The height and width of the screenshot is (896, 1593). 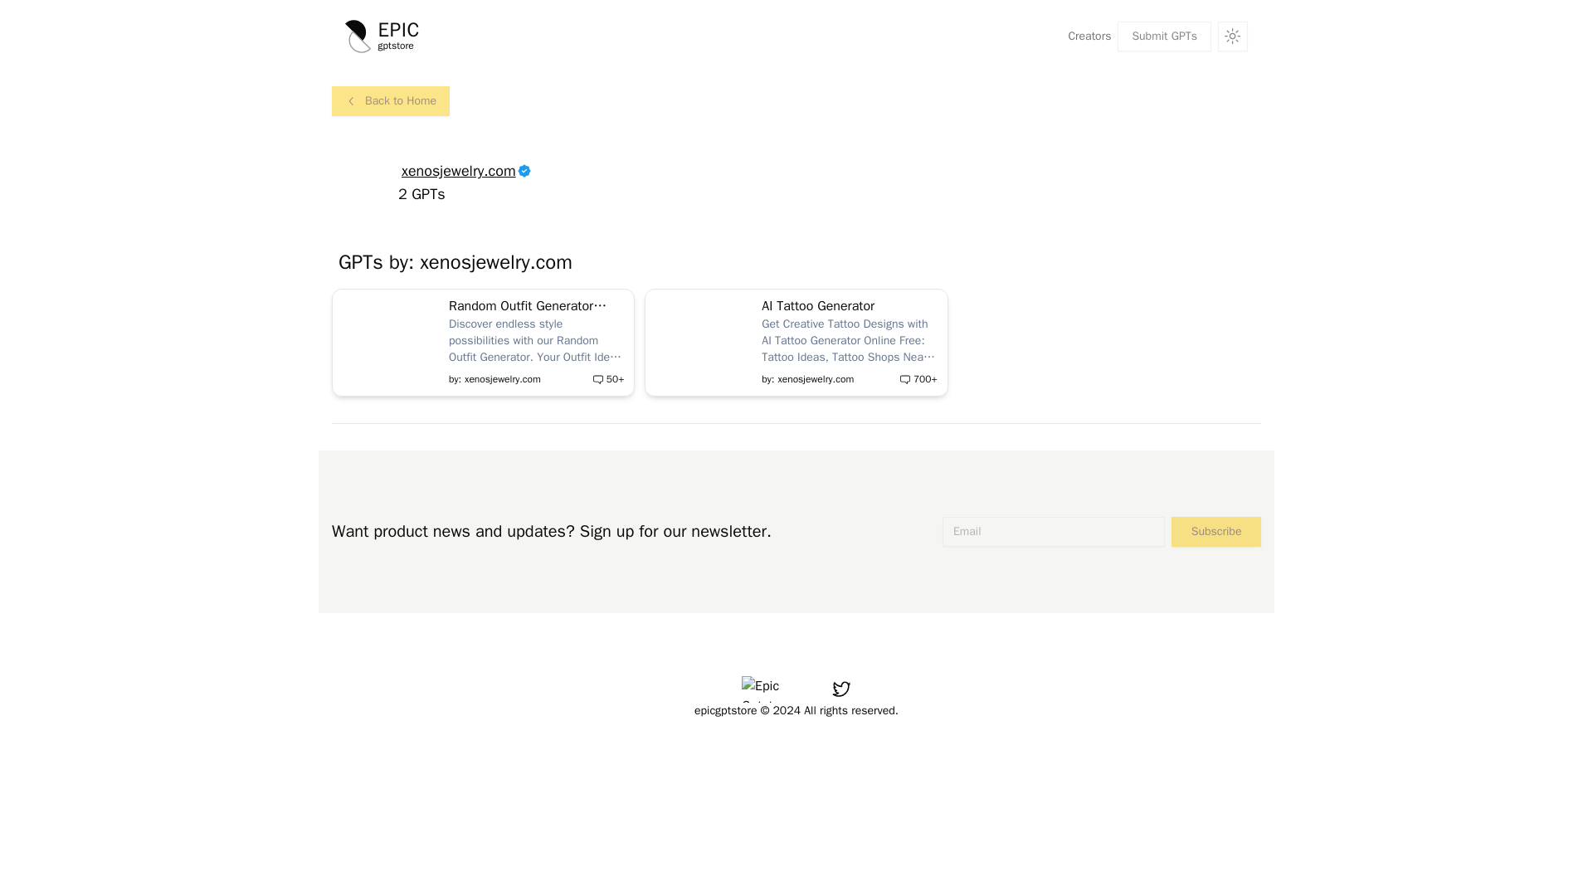 I want to click on Toggle theme, so click(x=1233, y=36).